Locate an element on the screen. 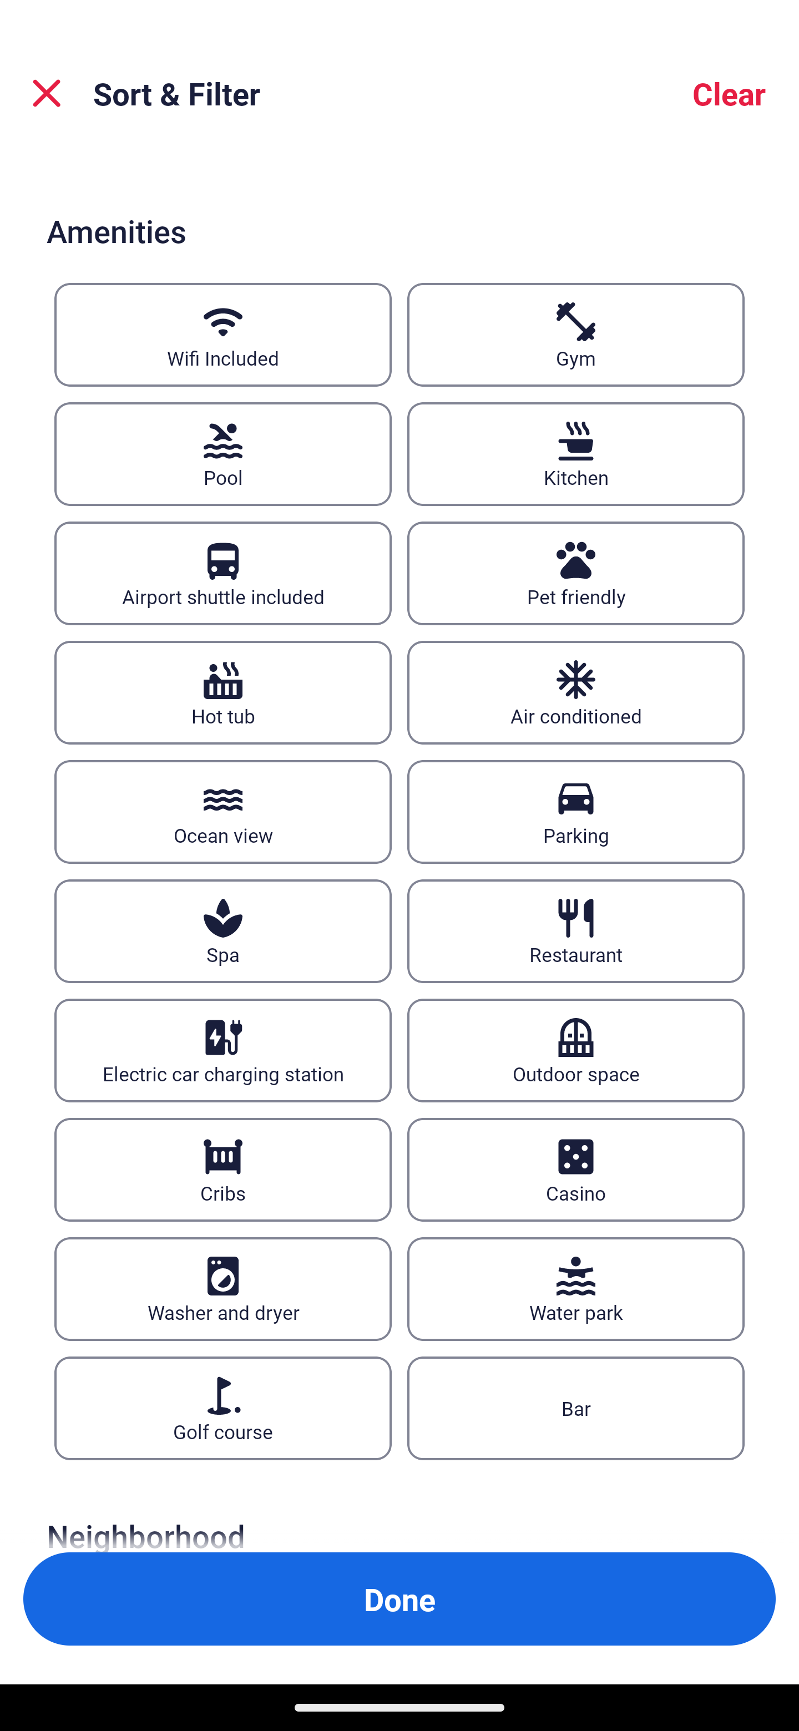  Air conditioned is located at coordinates (576, 692).